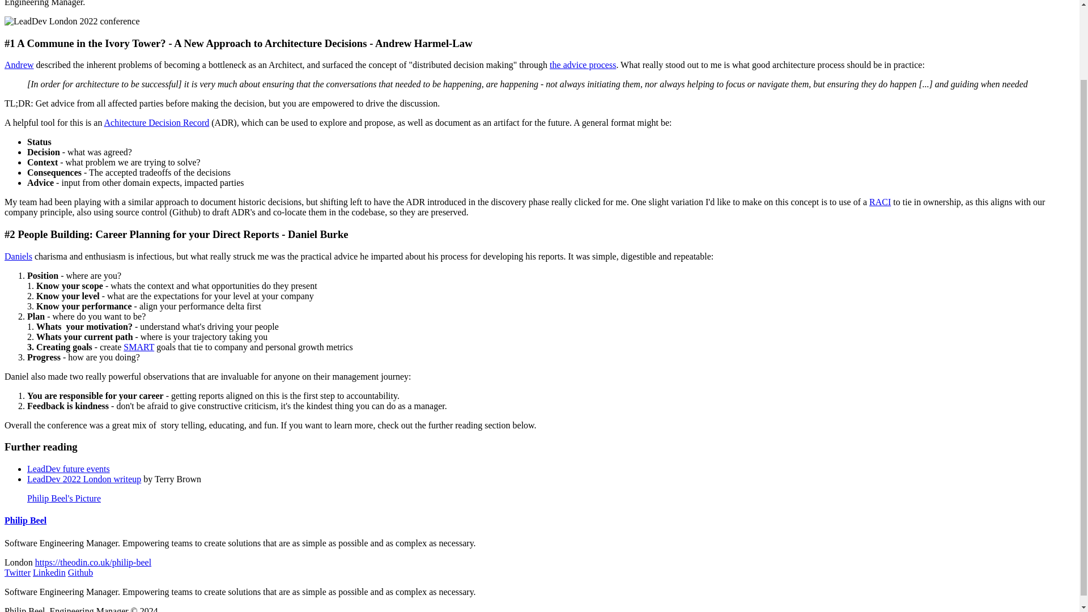 The width and height of the screenshot is (1088, 612). Describe the element at coordinates (64, 498) in the screenshot. I see `Philip Beel's Picture` at that location.